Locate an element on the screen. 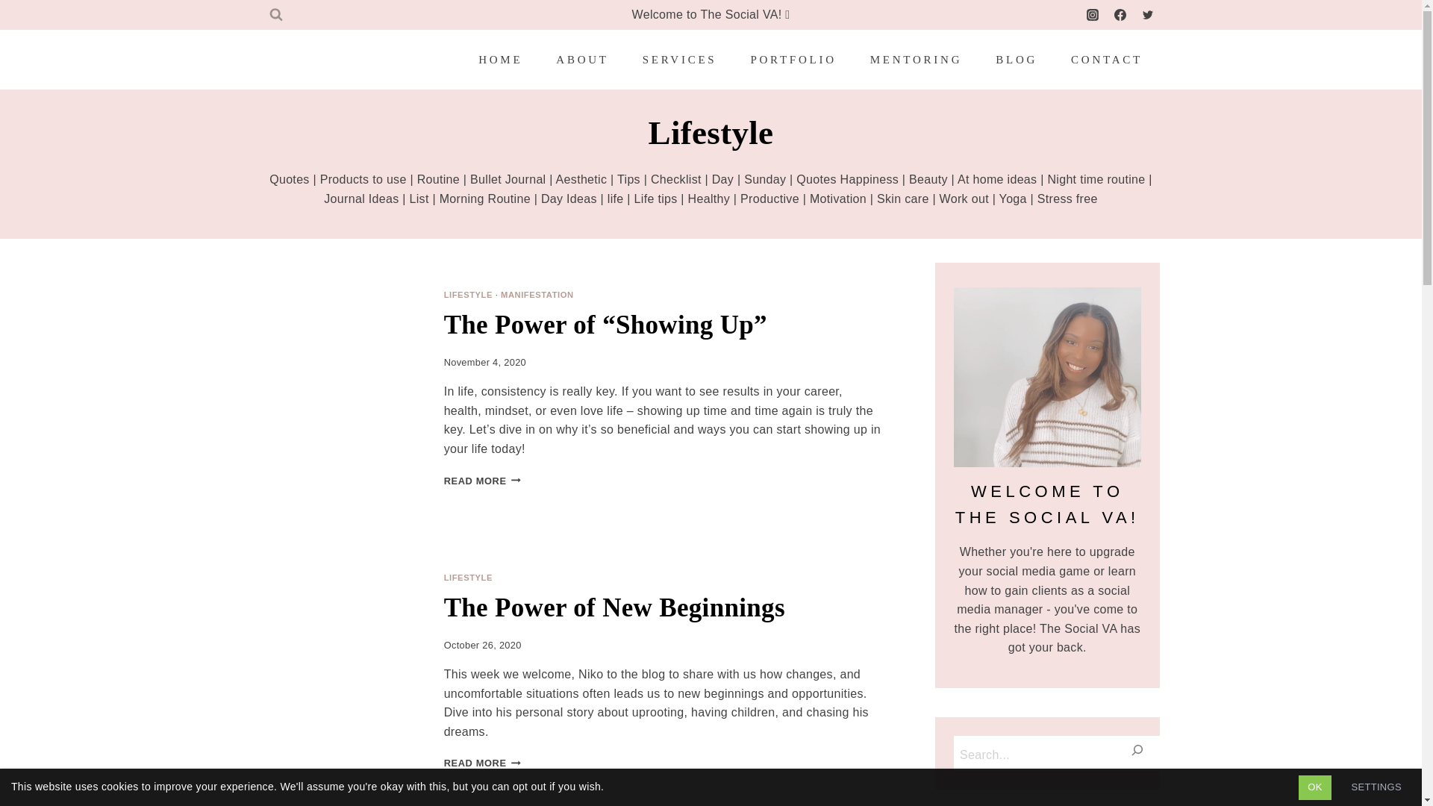 The image size is (1433, 806). PORTFOLIO is located at coordinates (793, 60).